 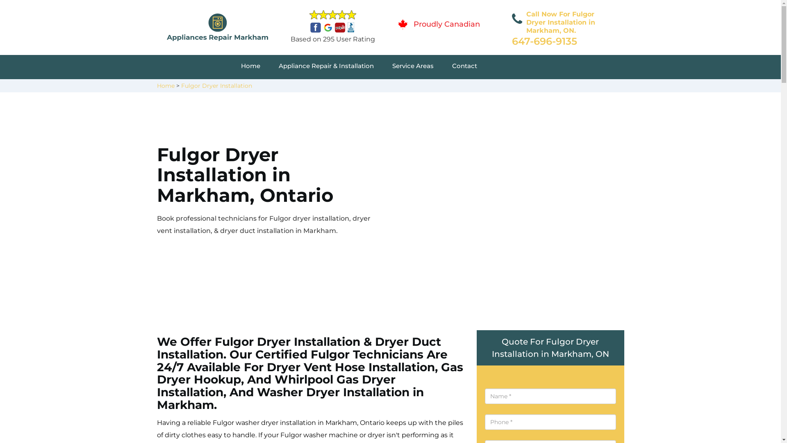 What do you see at coordinates (304, 87) in the screenshot?
I see `Range Repair` at bounding box center [304, 87].